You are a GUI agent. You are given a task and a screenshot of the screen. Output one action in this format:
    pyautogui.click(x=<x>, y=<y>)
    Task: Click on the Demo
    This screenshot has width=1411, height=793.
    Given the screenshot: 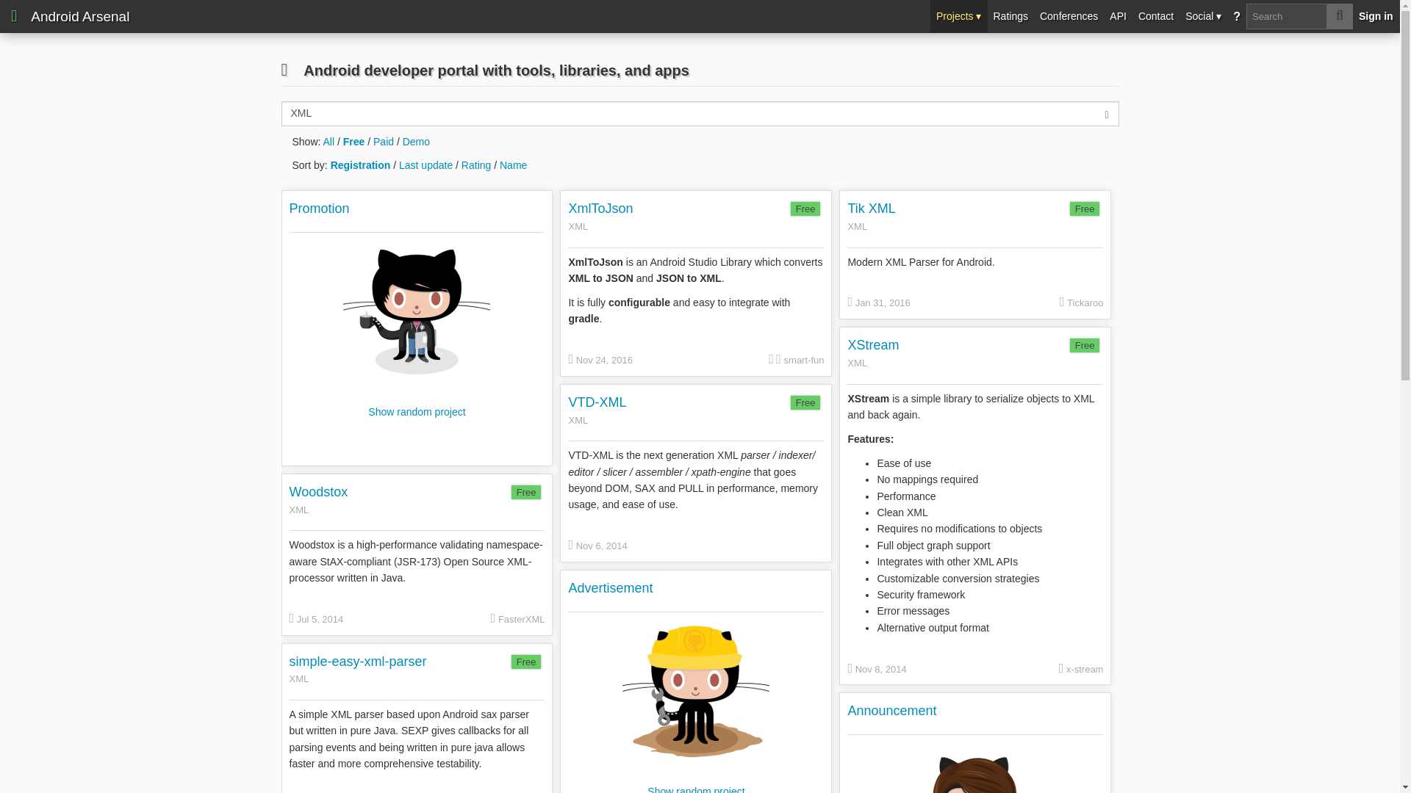 What is the action you would take?
    pyautogui.click(x=416, y=141)
    